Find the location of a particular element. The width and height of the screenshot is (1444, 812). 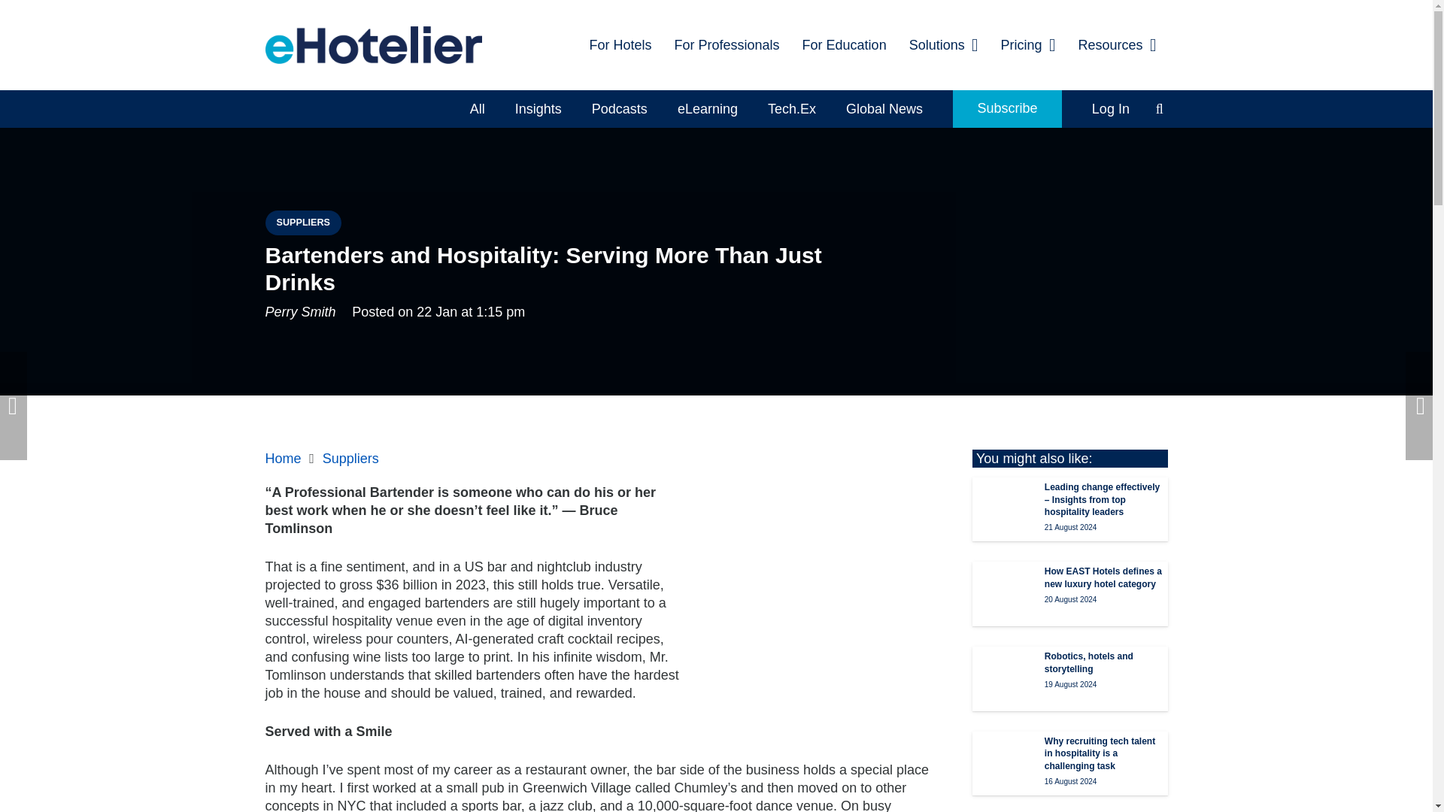

For Hotels is located at coordinates (620, 45).